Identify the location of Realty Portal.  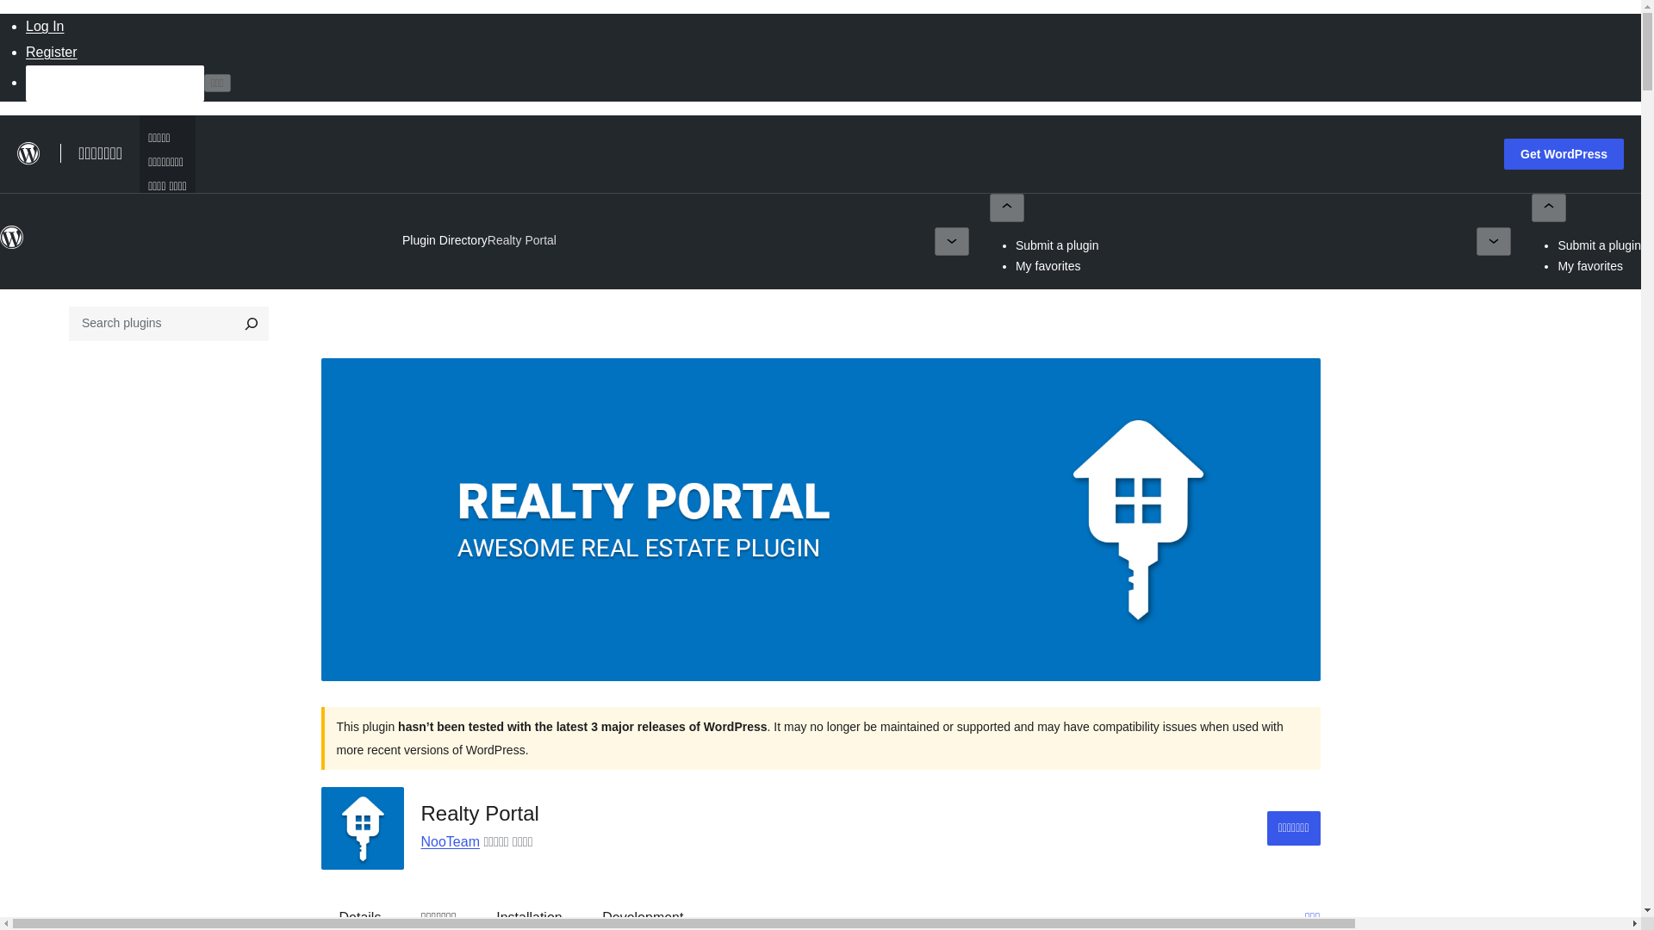
(522, 240).